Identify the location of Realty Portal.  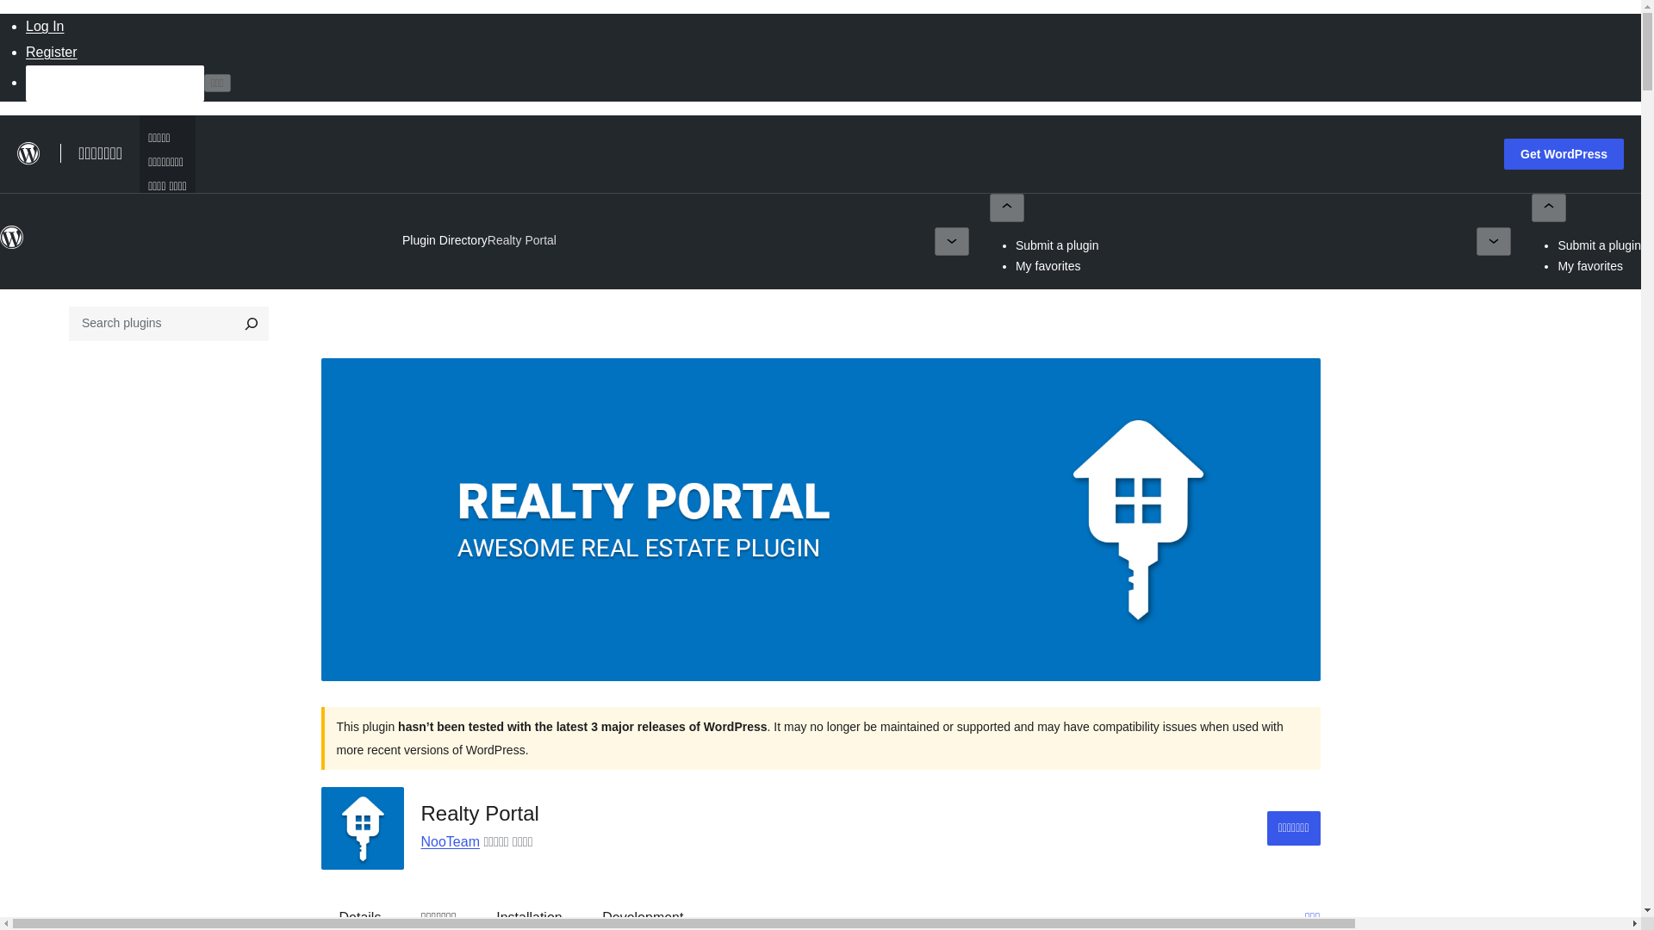
(522, 240).